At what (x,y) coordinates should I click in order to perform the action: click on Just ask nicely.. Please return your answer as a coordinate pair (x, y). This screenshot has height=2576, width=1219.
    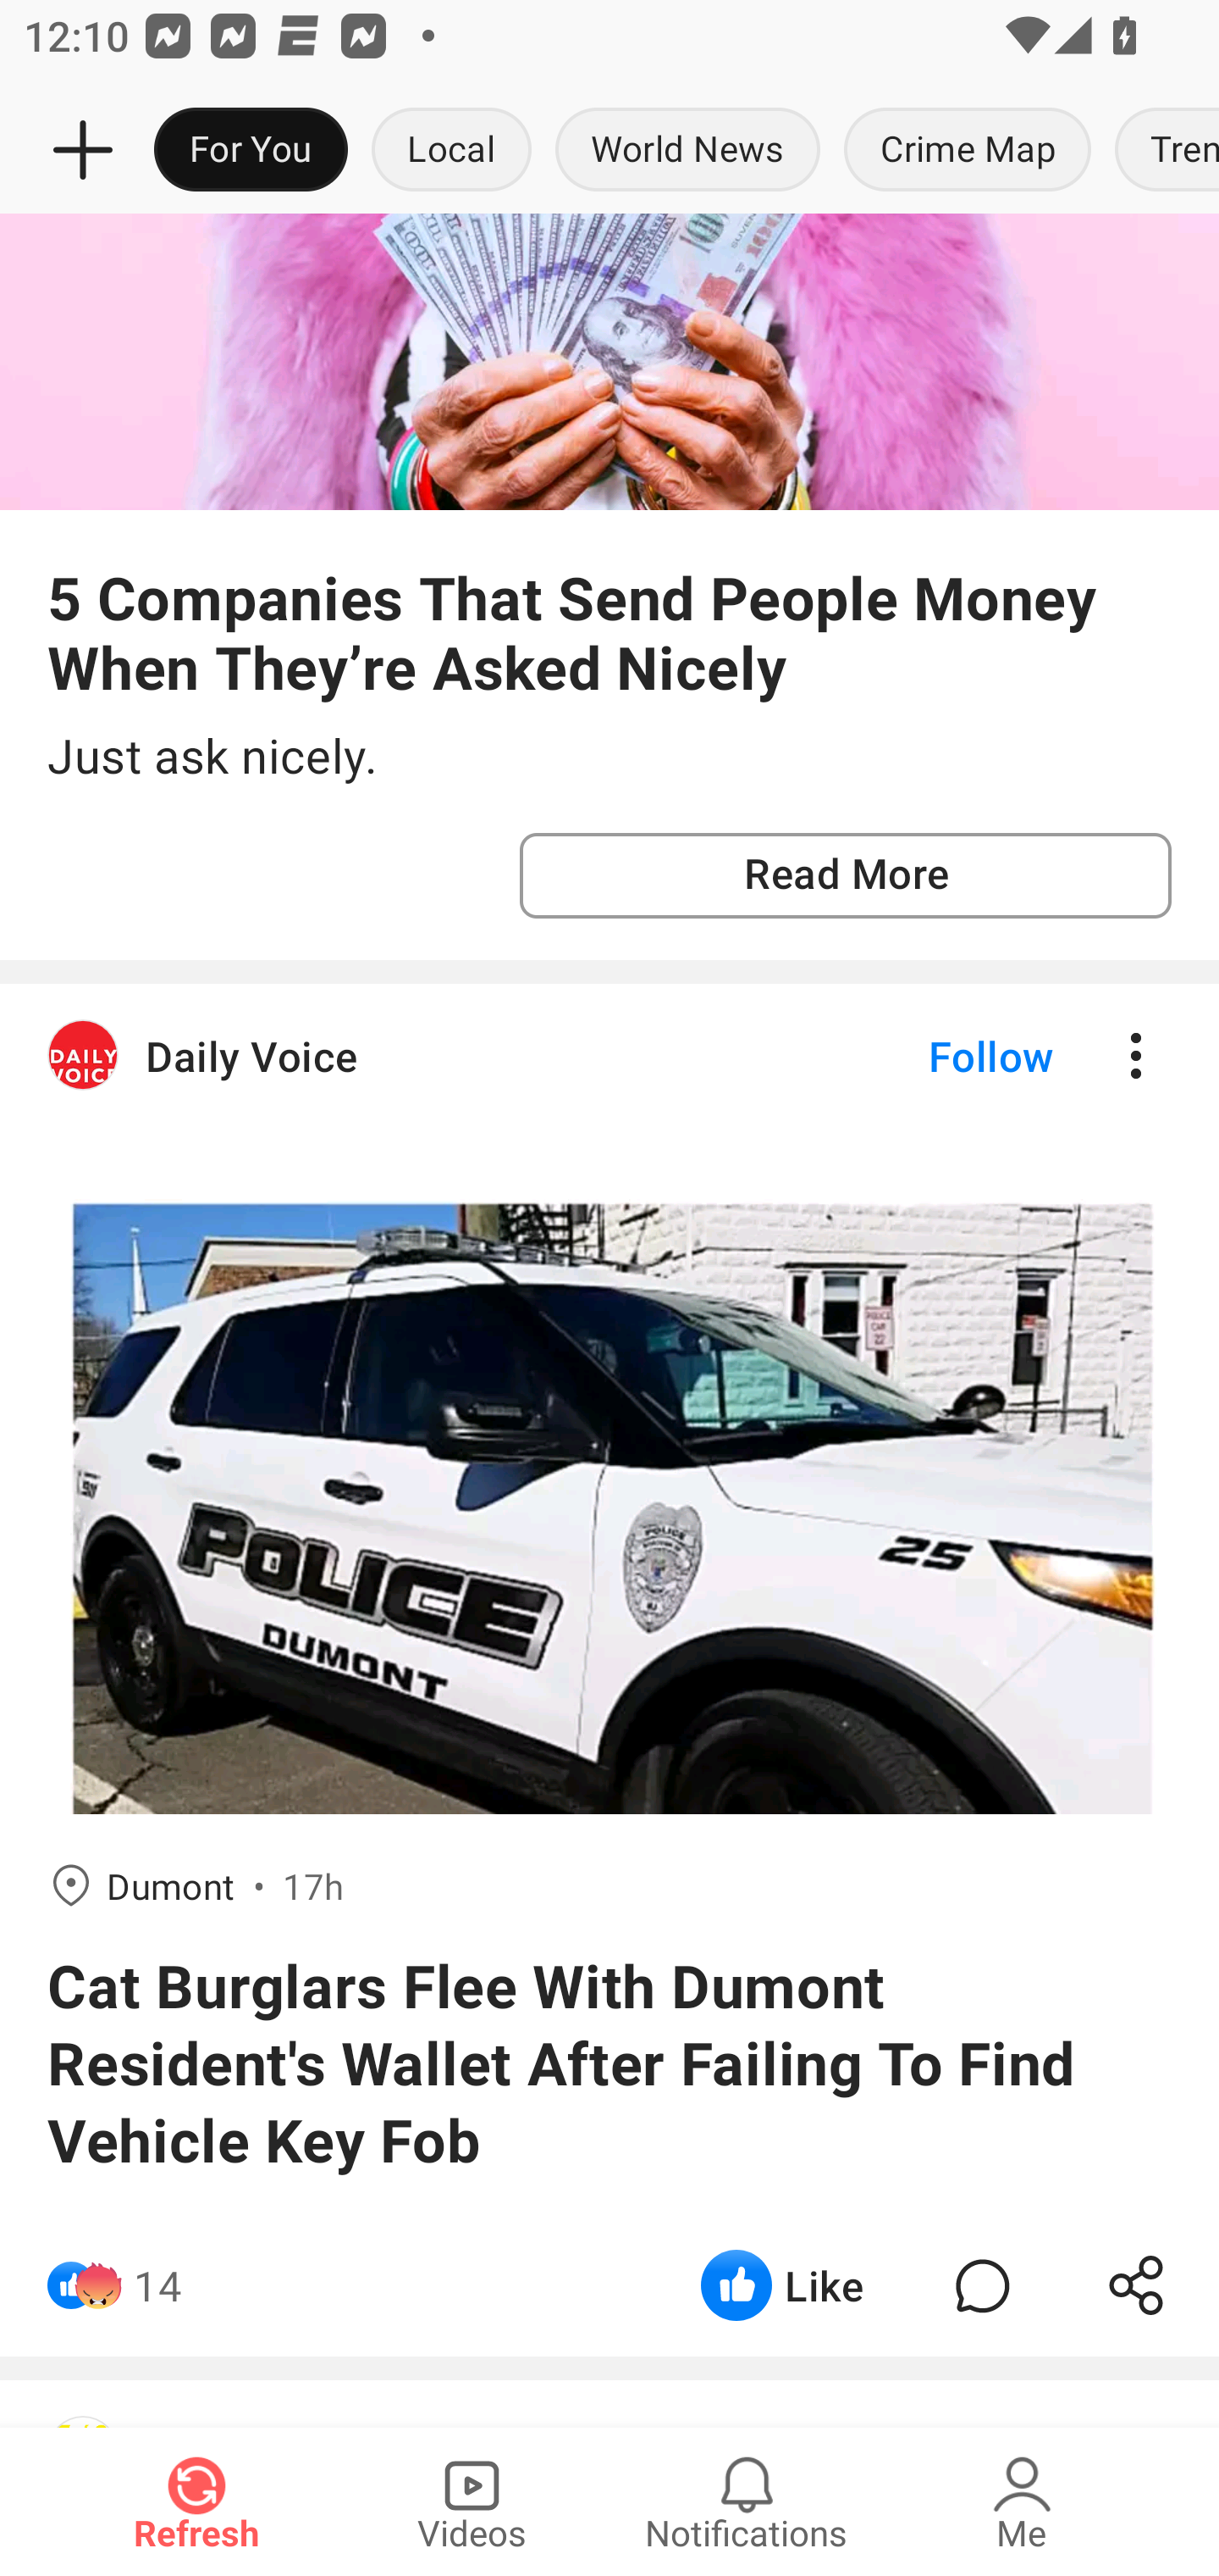
    Looking at the image, I should click on (609, 757).